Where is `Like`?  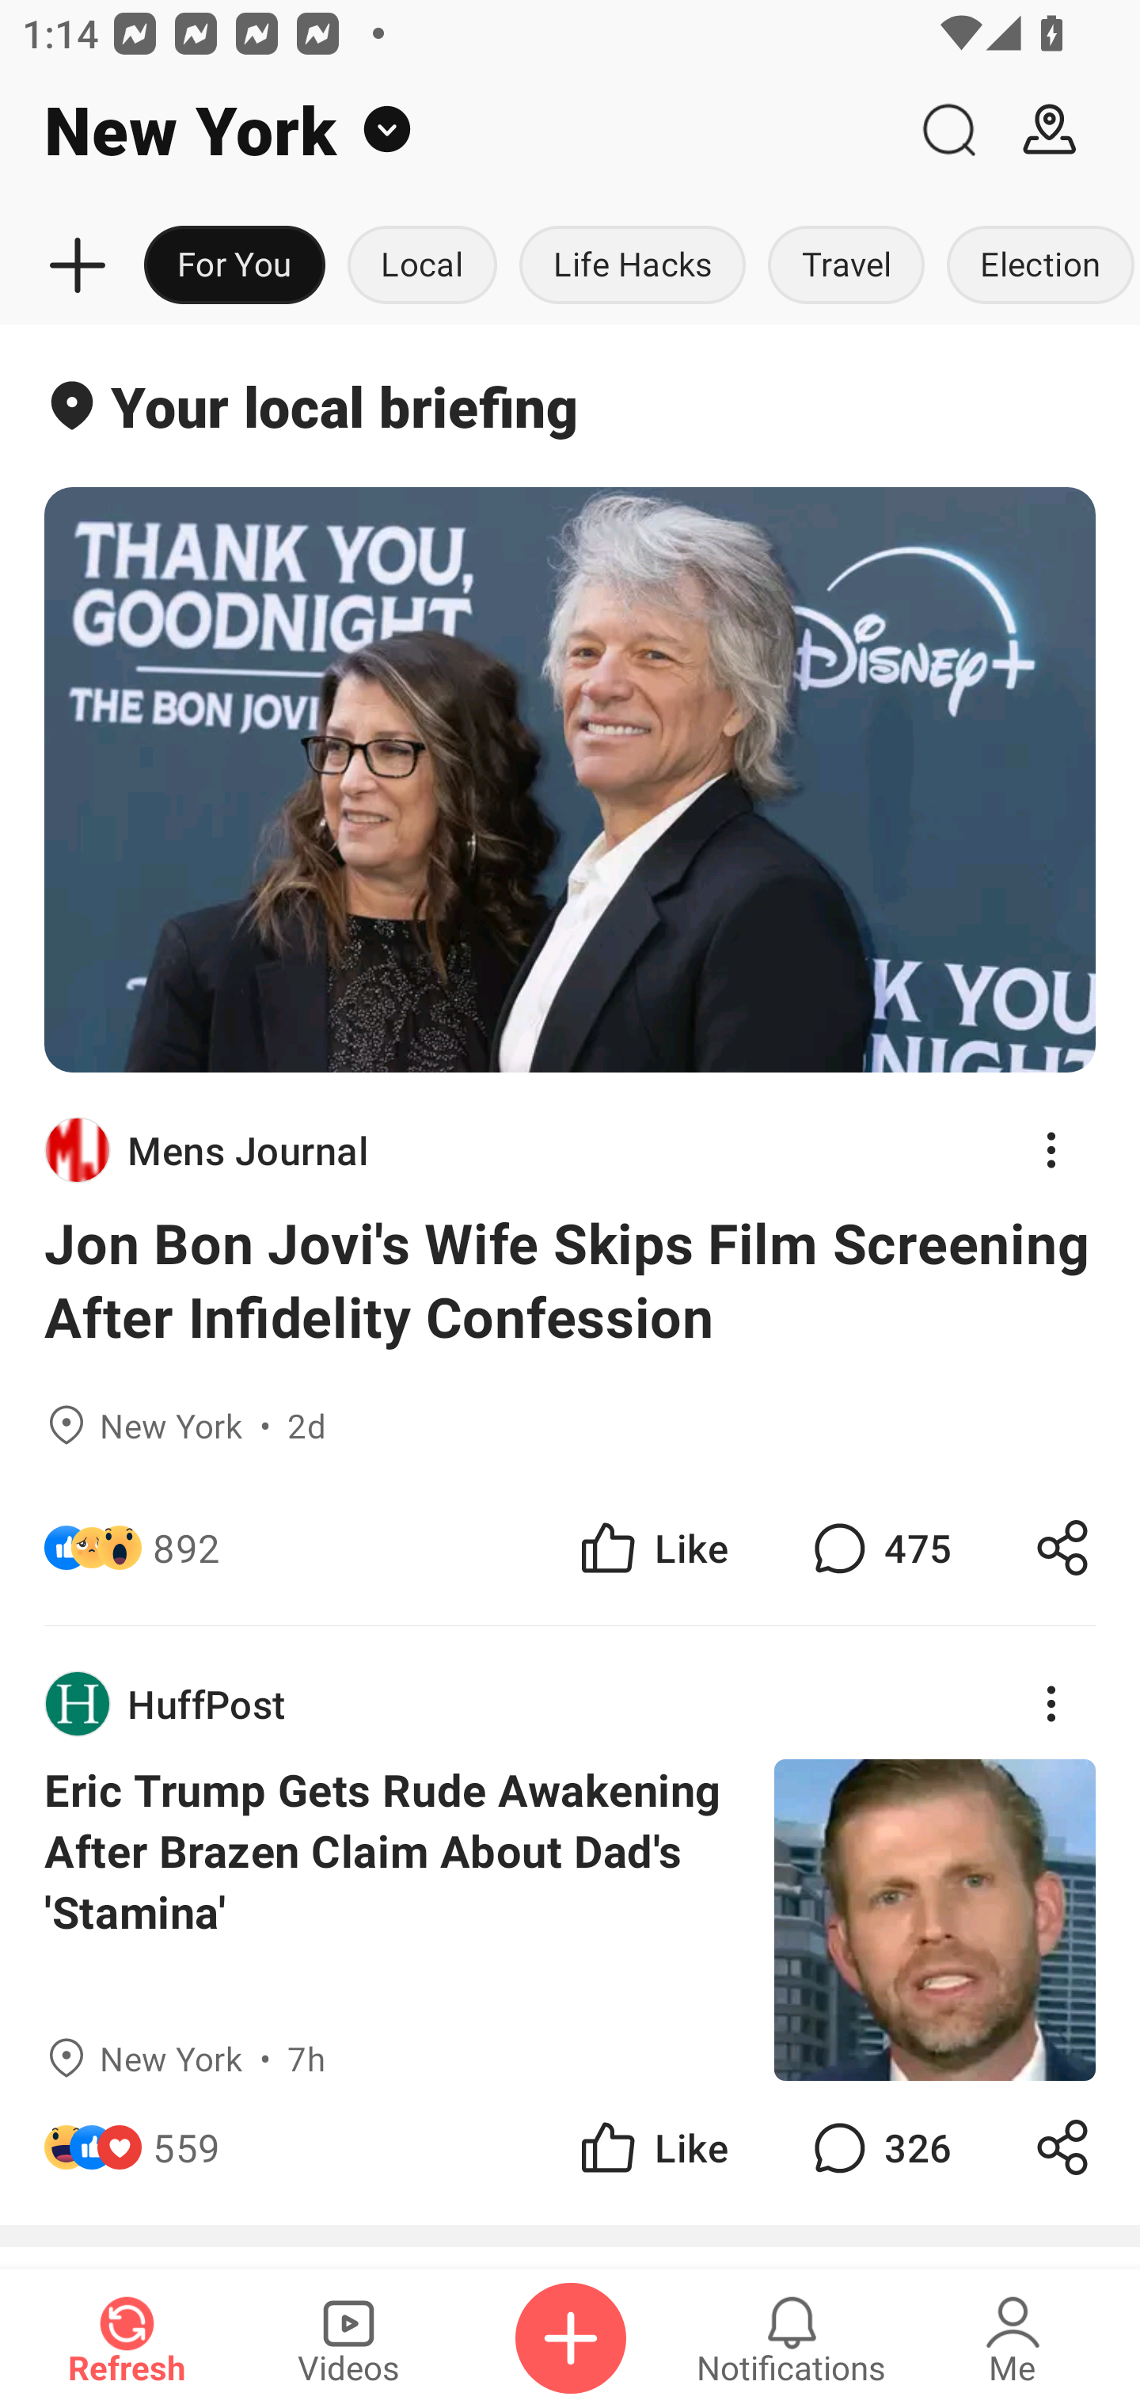 Like is located at coordinates (652, 2147).